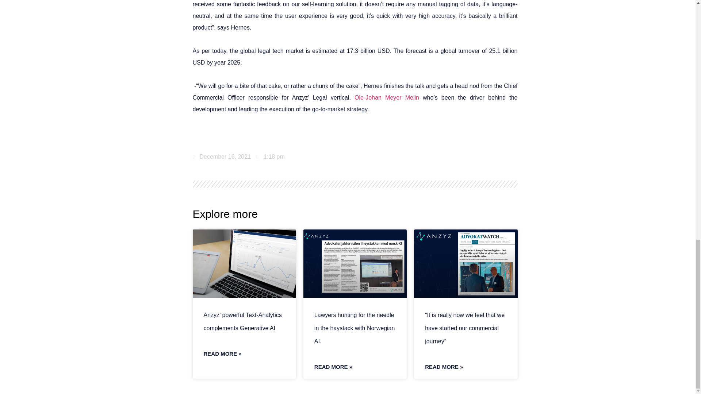  What do you see at coordinates (222, 157) in the screenshot?
I see `December 16, 2021` at bounding box center [222, 157].